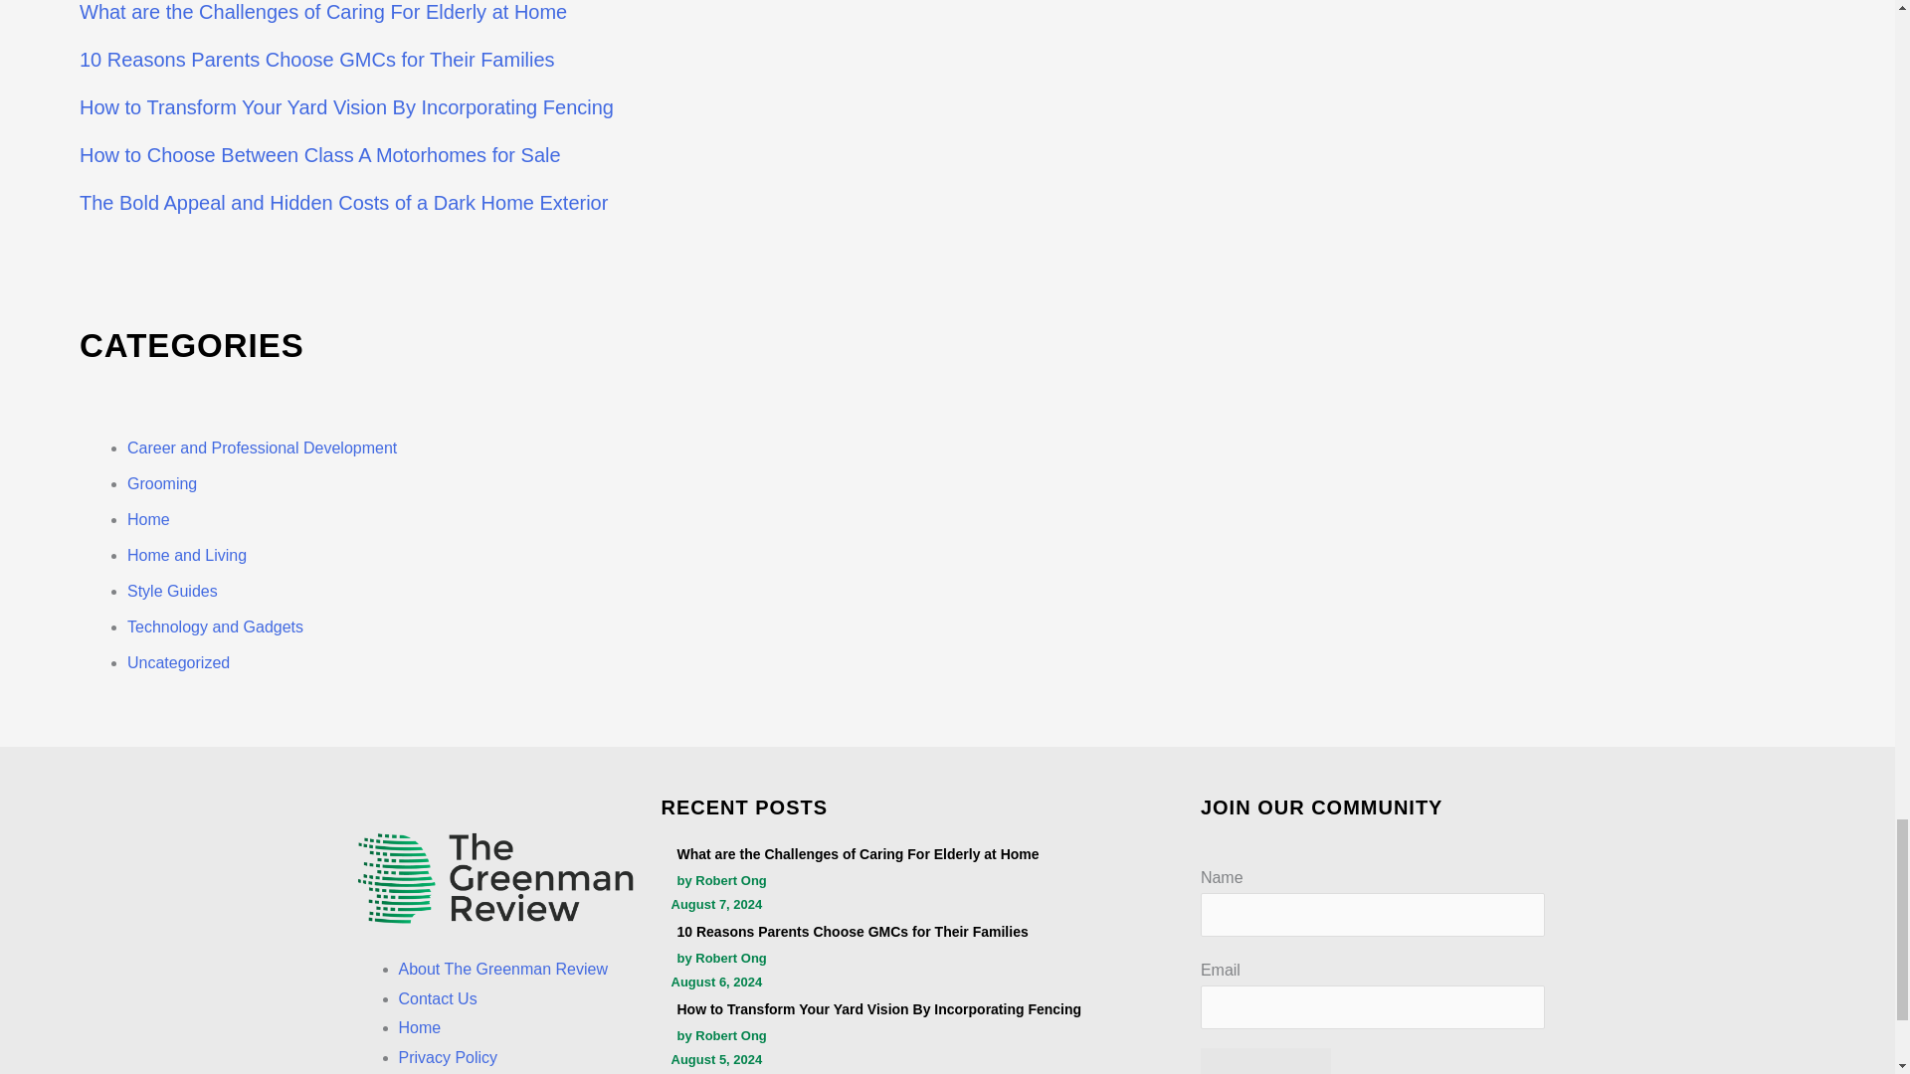 The image size is (1910, 1074). Describe the element at coordinates (161, 483) in the screenshot. I see `Grooming` at that location.